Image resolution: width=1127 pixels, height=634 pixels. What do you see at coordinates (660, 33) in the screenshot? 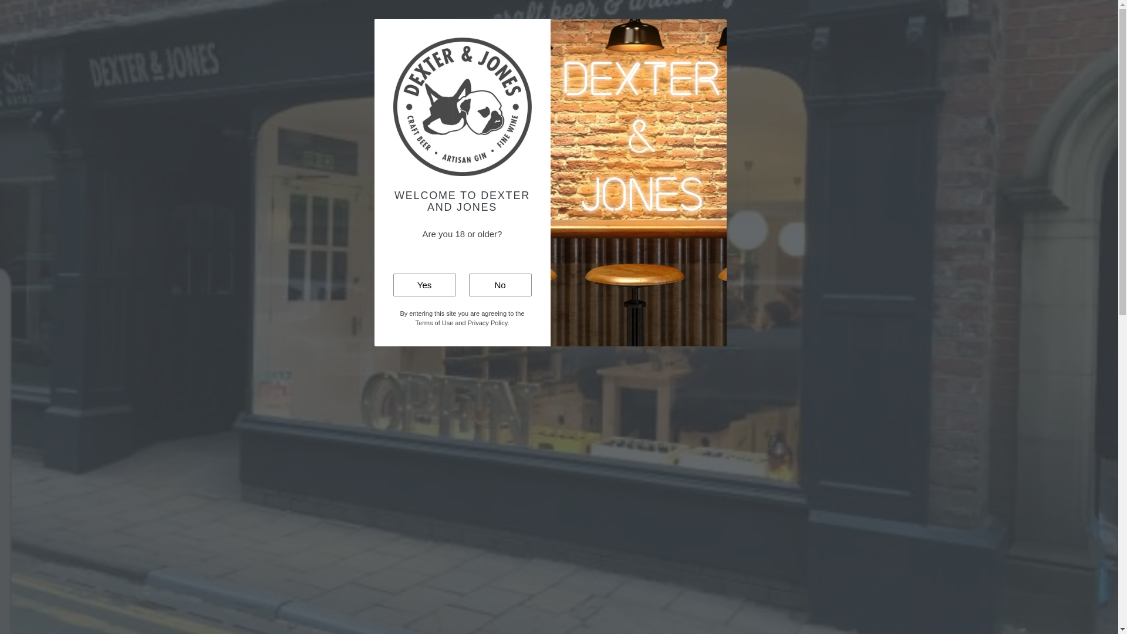
I see `ABOUT` at bounding box center [660, 33].